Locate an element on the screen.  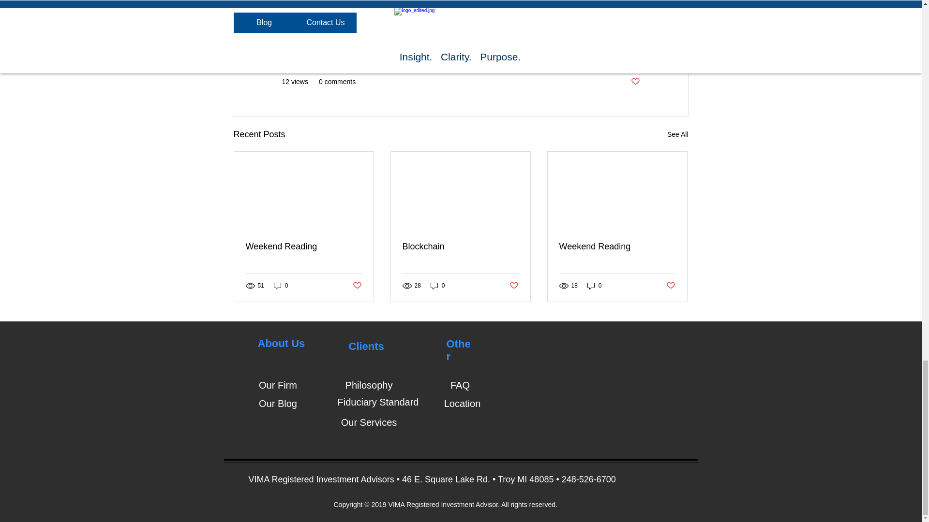
0 is located at coordinates (594, 286).